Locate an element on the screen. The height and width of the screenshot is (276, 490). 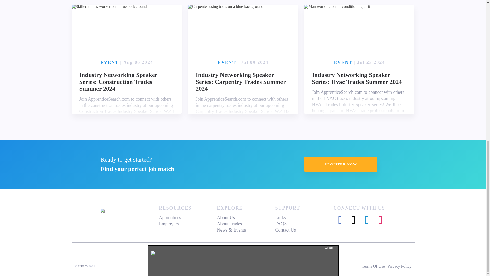
REGISTER NOW is located at coordinates (341, 164).